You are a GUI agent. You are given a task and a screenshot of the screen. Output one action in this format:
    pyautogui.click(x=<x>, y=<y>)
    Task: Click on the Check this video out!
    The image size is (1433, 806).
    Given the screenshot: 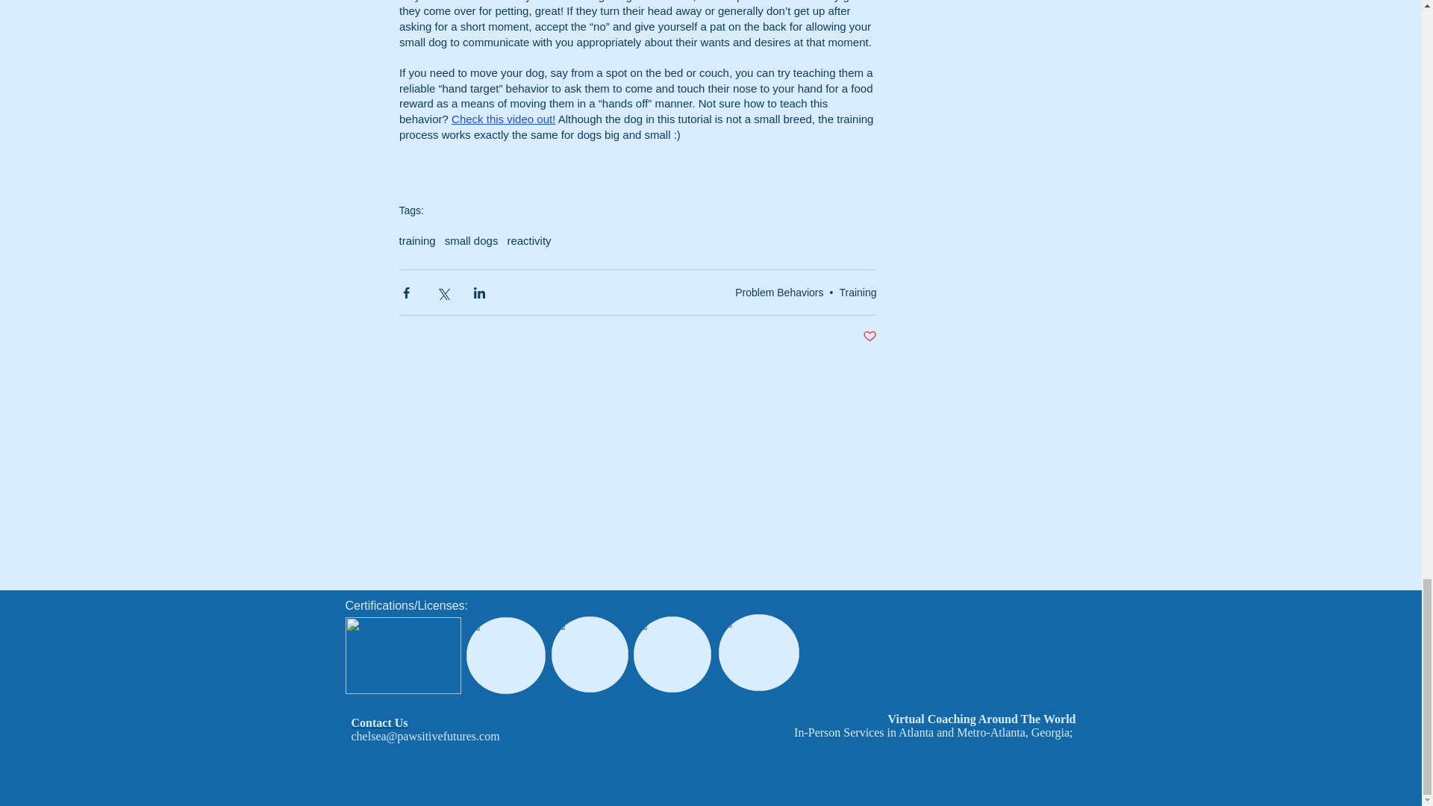 What is the action you would take?
    pyautogui.click(x=503, y=119)
    